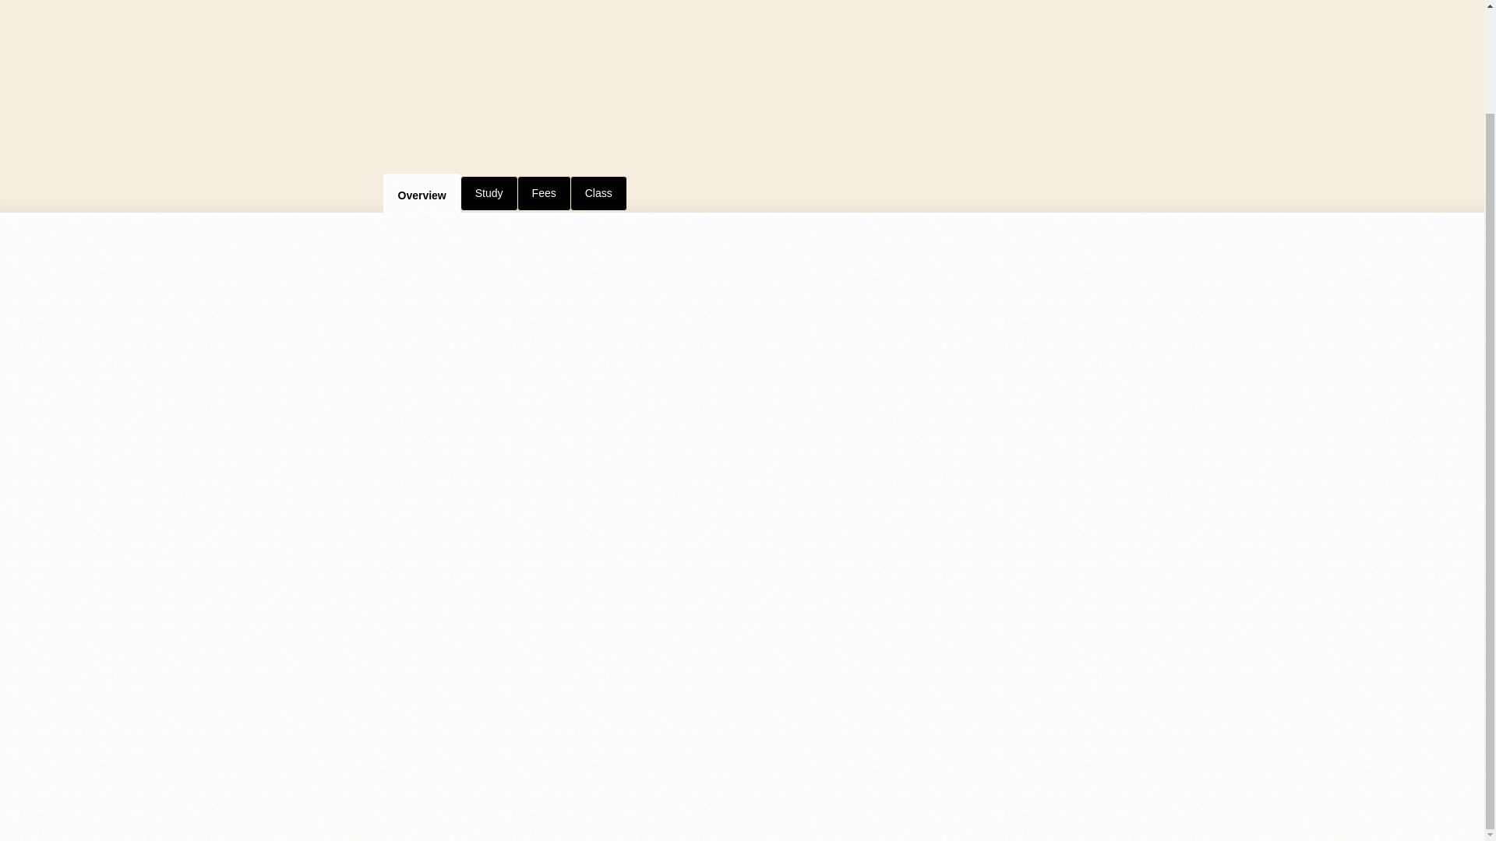 Image resolution: width=1496 pixels, height=841 pixels. What do you see at coordinates (598, 193) in the screenshot?
I see `Class` at bounding box center [598, 193].